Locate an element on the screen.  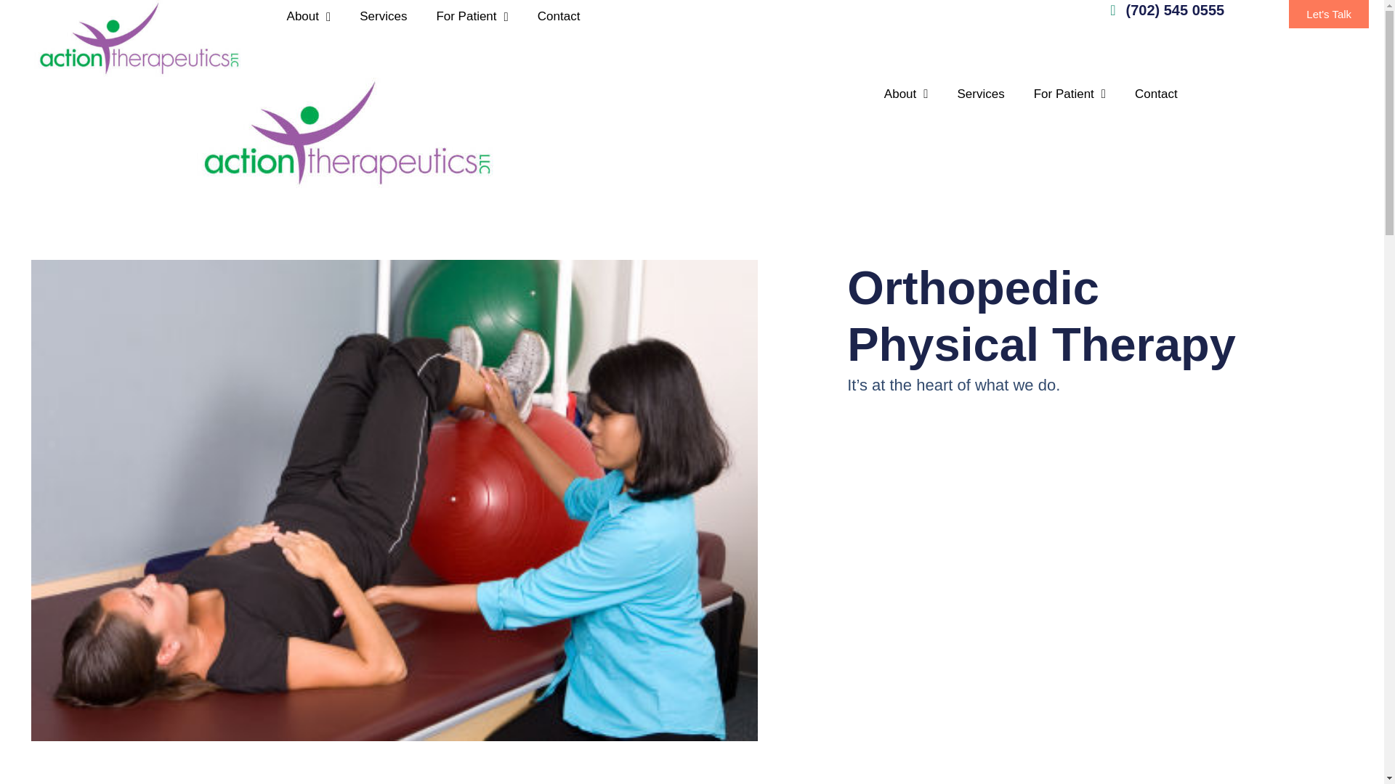
Contact is located at coordinates (559, 17).